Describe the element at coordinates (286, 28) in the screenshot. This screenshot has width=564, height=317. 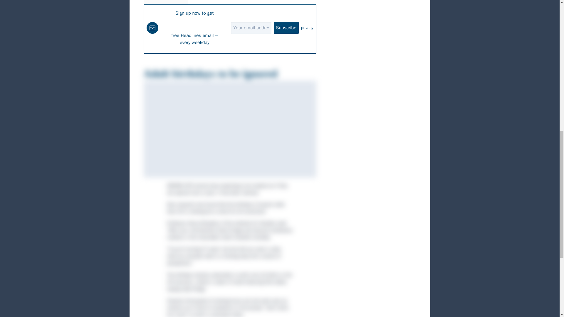
I see `Subscribe` at that location.